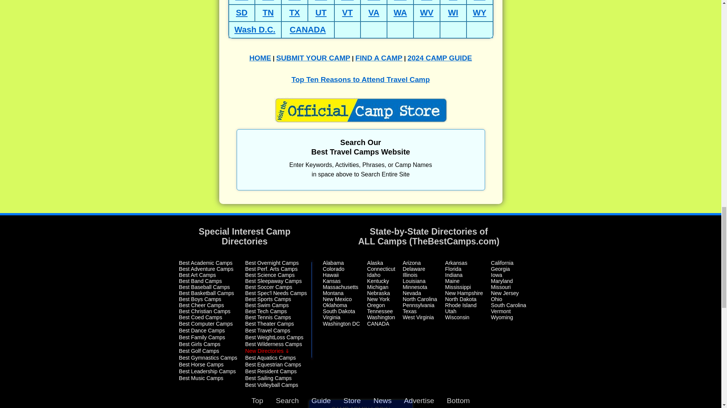 The image size is (727, 408). Describe the element at coordinates (272, 263) in the screenshot. I see `Best Overnight Summer Camps` at that location.